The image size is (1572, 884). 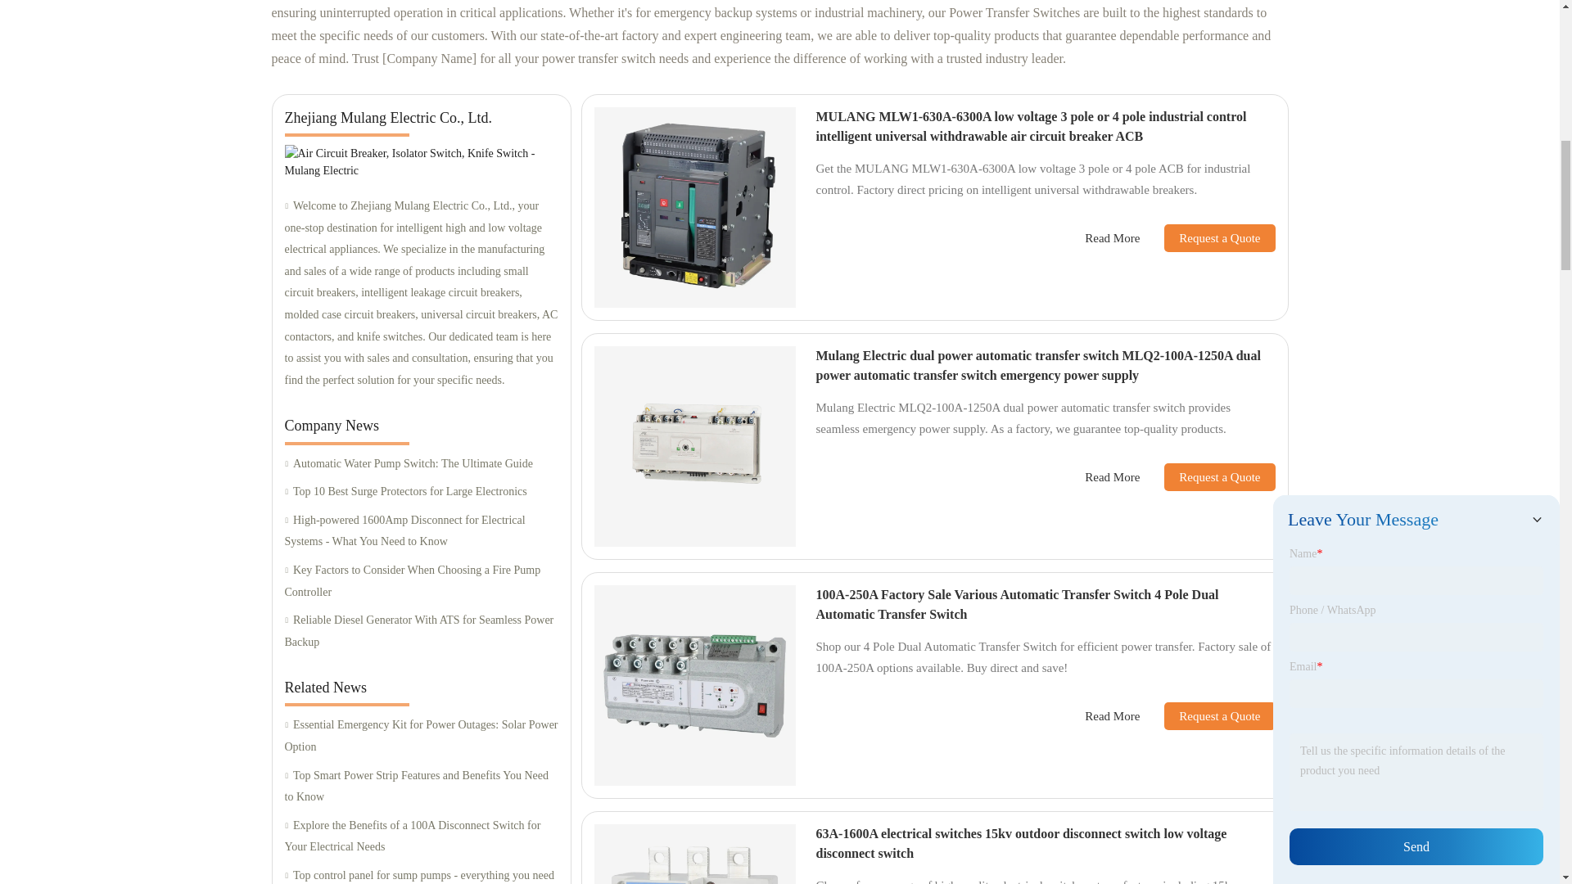 What do you see at coordinates (1207, 237) in the screenshot?
I see `Request a Quote` at bounding box center [1207, 237].